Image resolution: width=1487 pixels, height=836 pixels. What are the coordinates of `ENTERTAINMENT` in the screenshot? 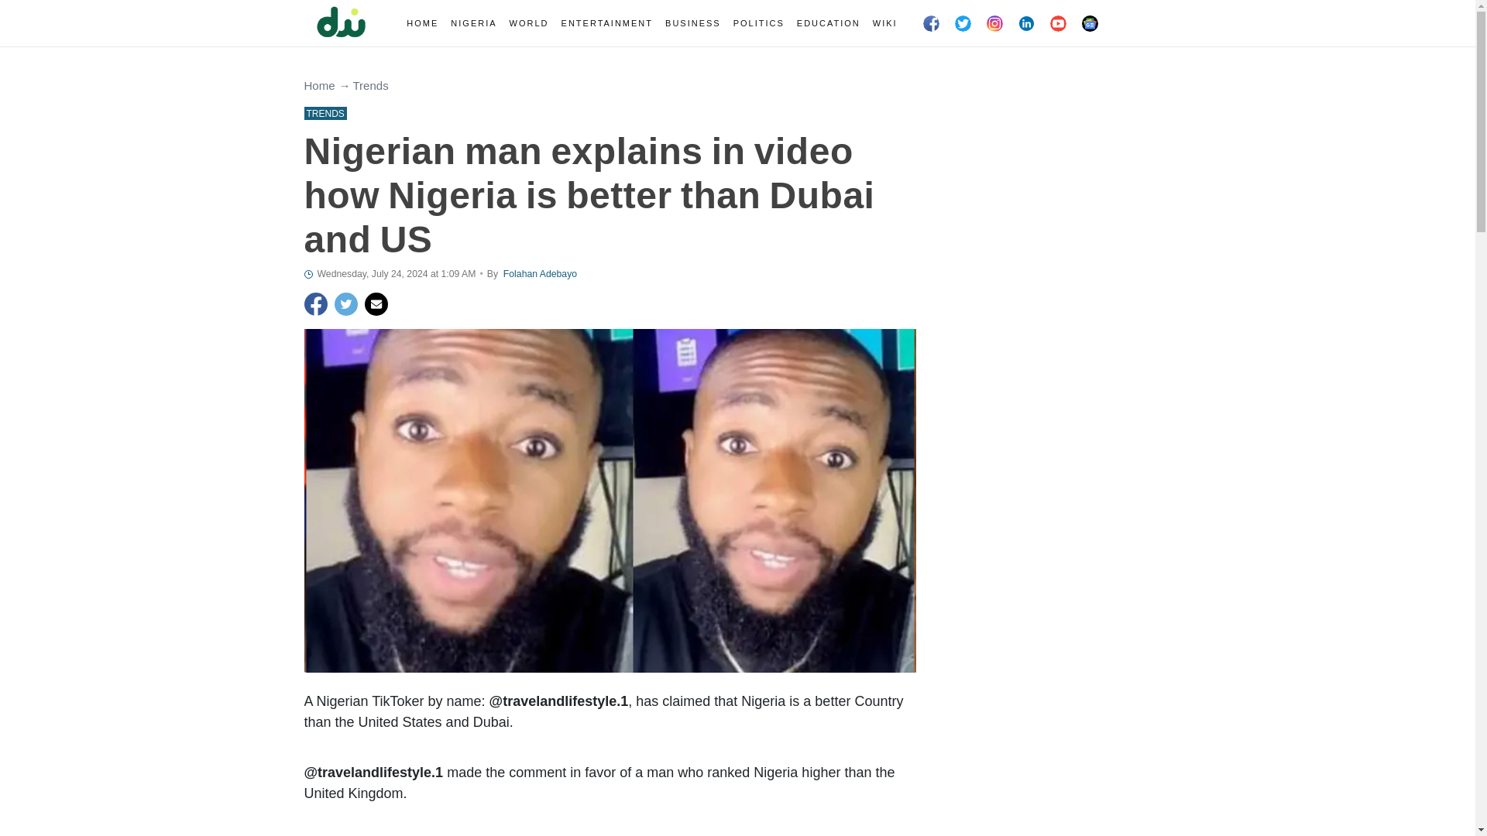 It's located at (607, 23).